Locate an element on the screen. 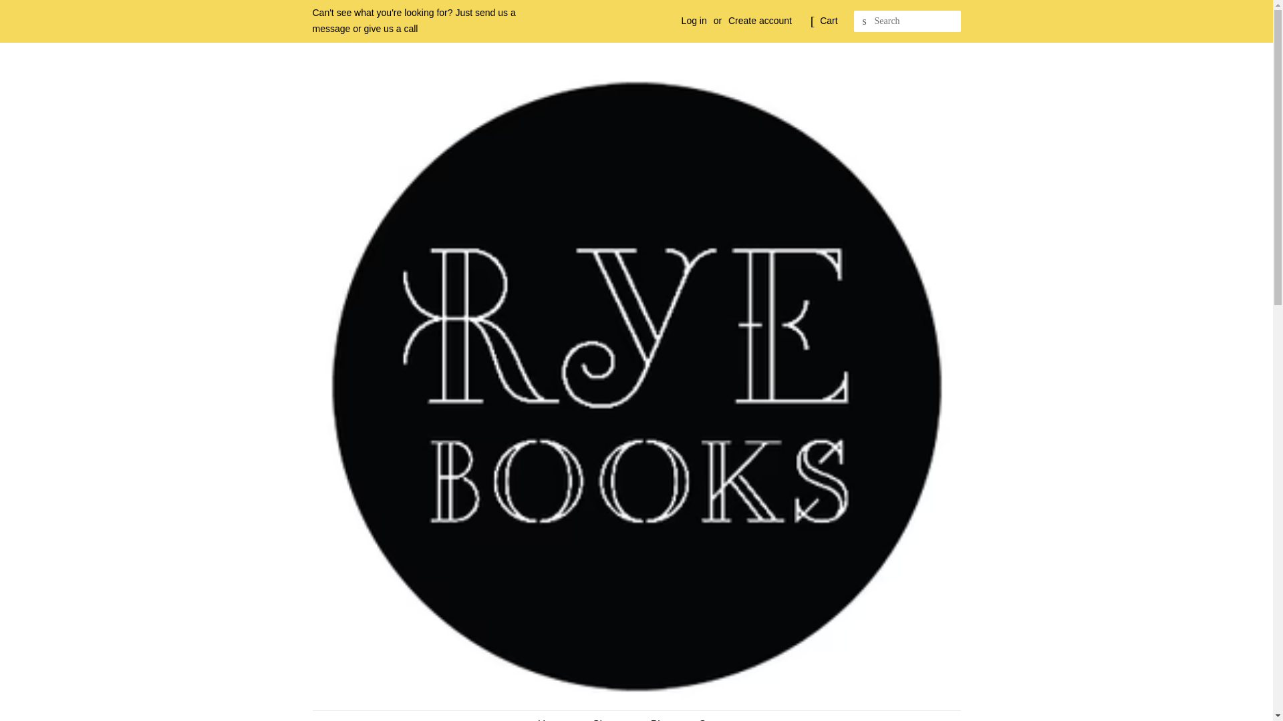 The width and height of the screenshot is (1283, 721). Cart is located at coordinates (829, 21).